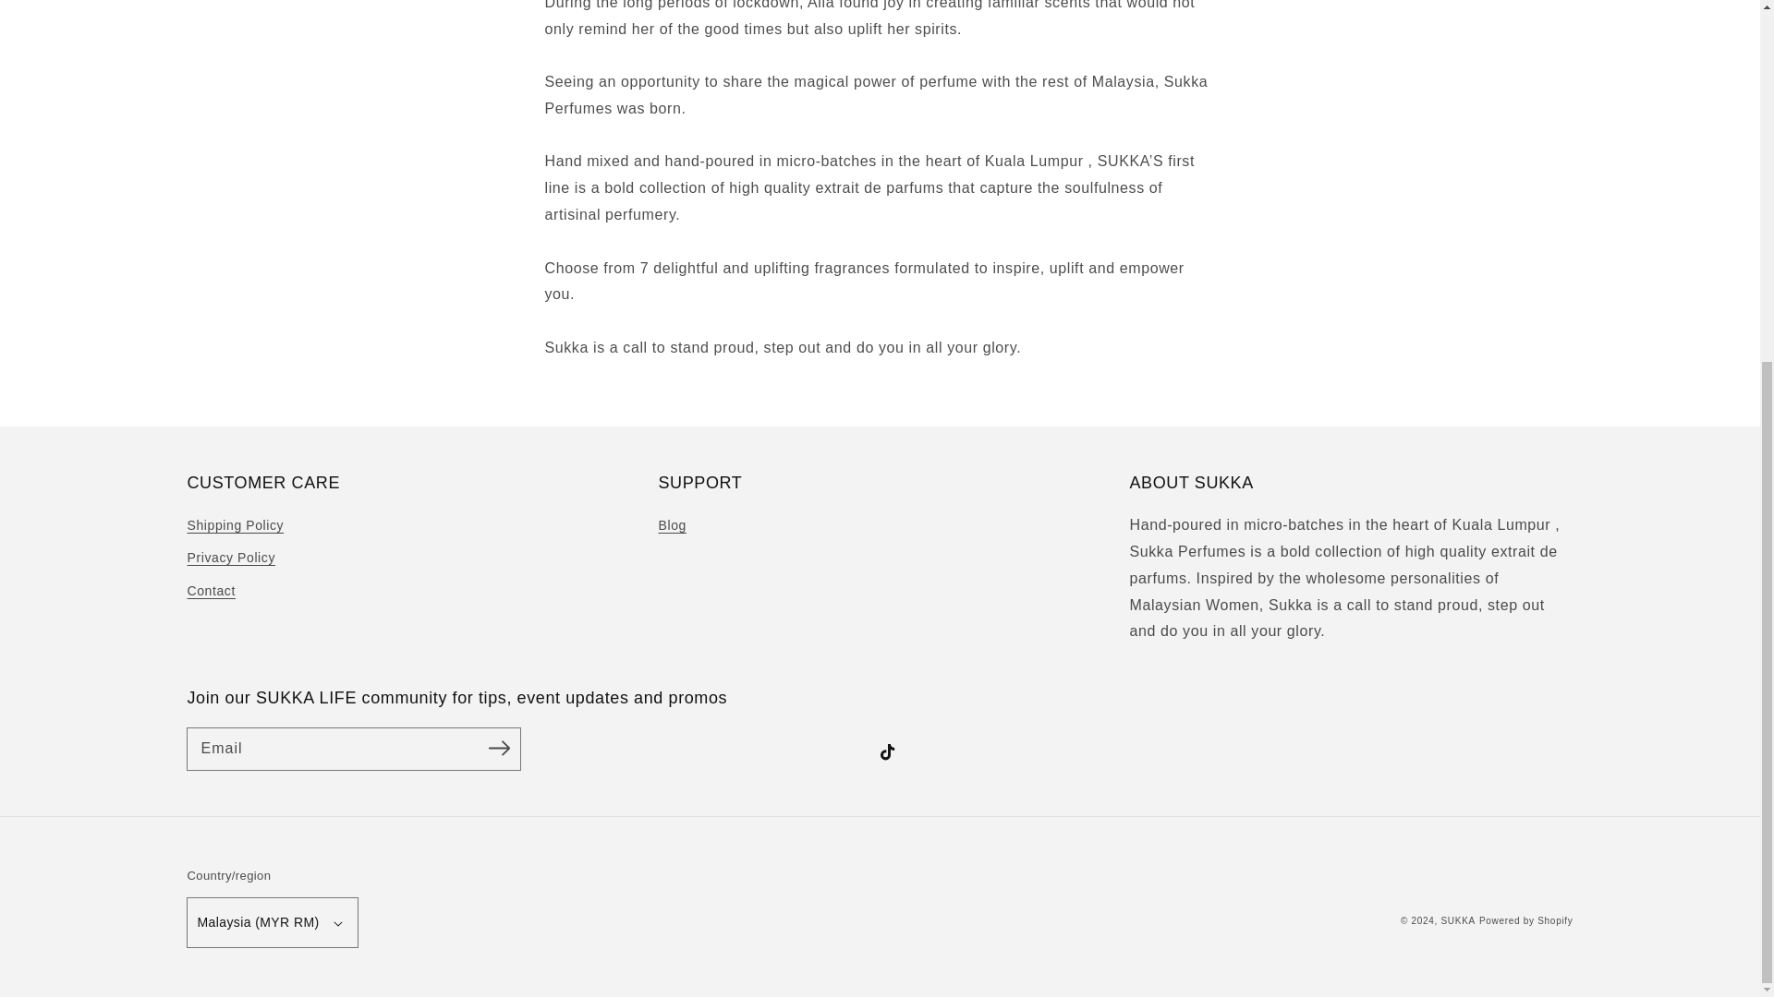 The height and width of the screenshot is (997, 1774). Describe the element at coordinates (671, 528) in the screenshot. I see `Blog` at that location.